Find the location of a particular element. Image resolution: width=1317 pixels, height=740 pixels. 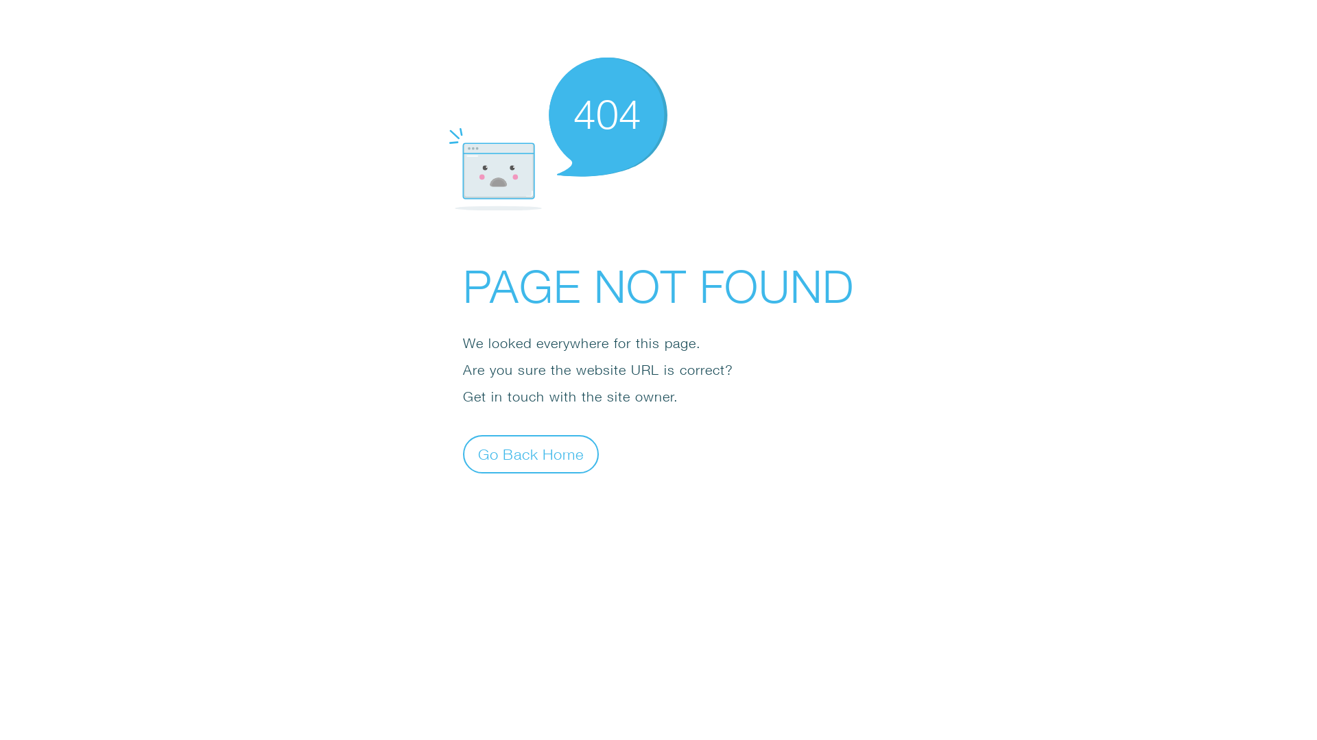

Go Back Home is located at coordinates (531, 454).